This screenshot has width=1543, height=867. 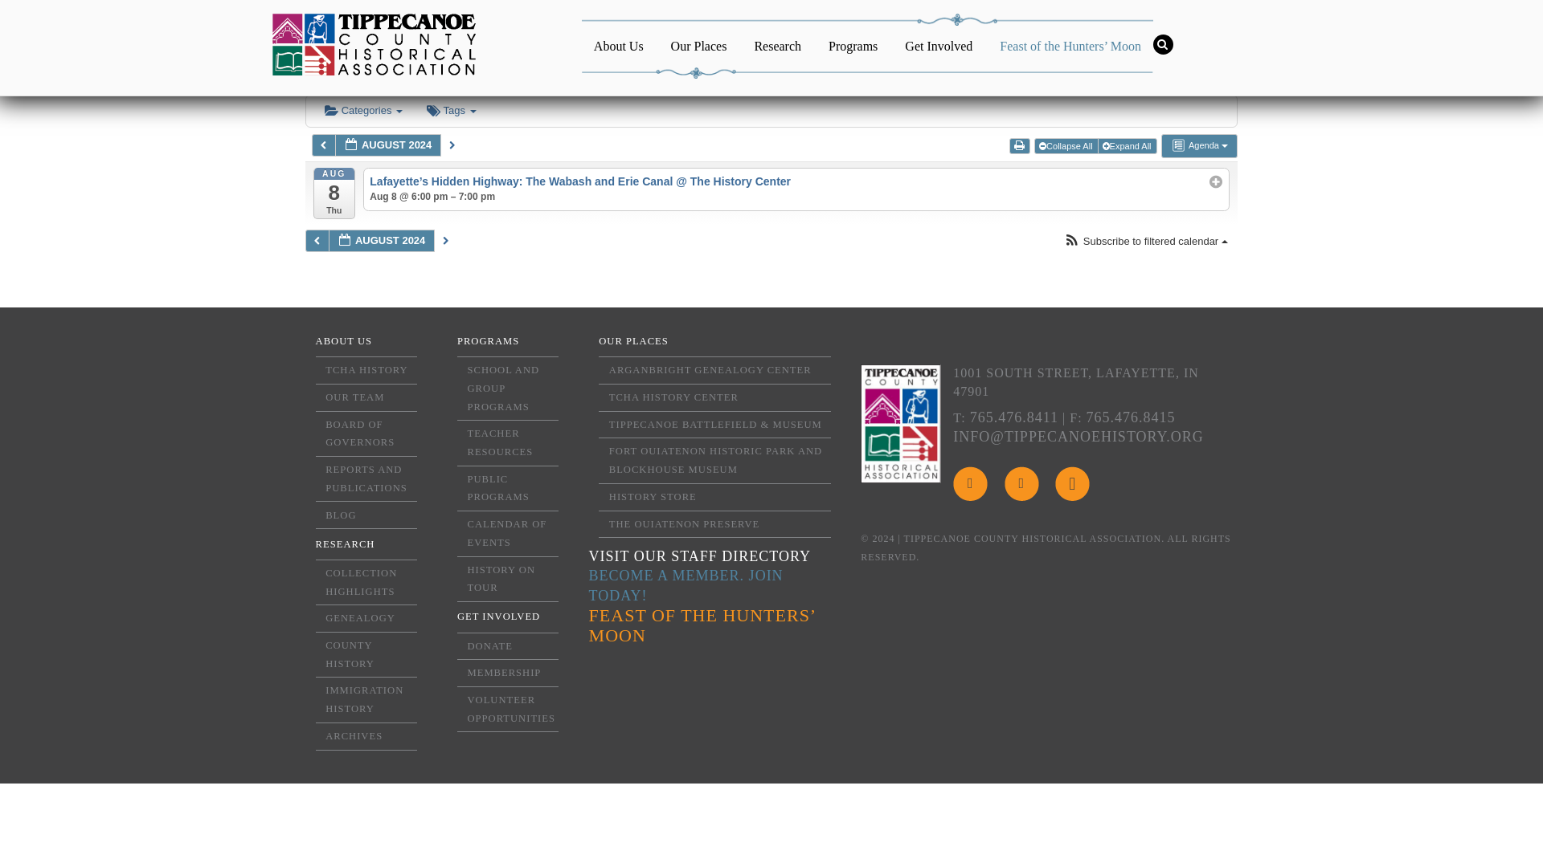 What do you see at coordinates (698, 45) in the screenshot?
I see `Our Places` at bounding box center [698, 45].